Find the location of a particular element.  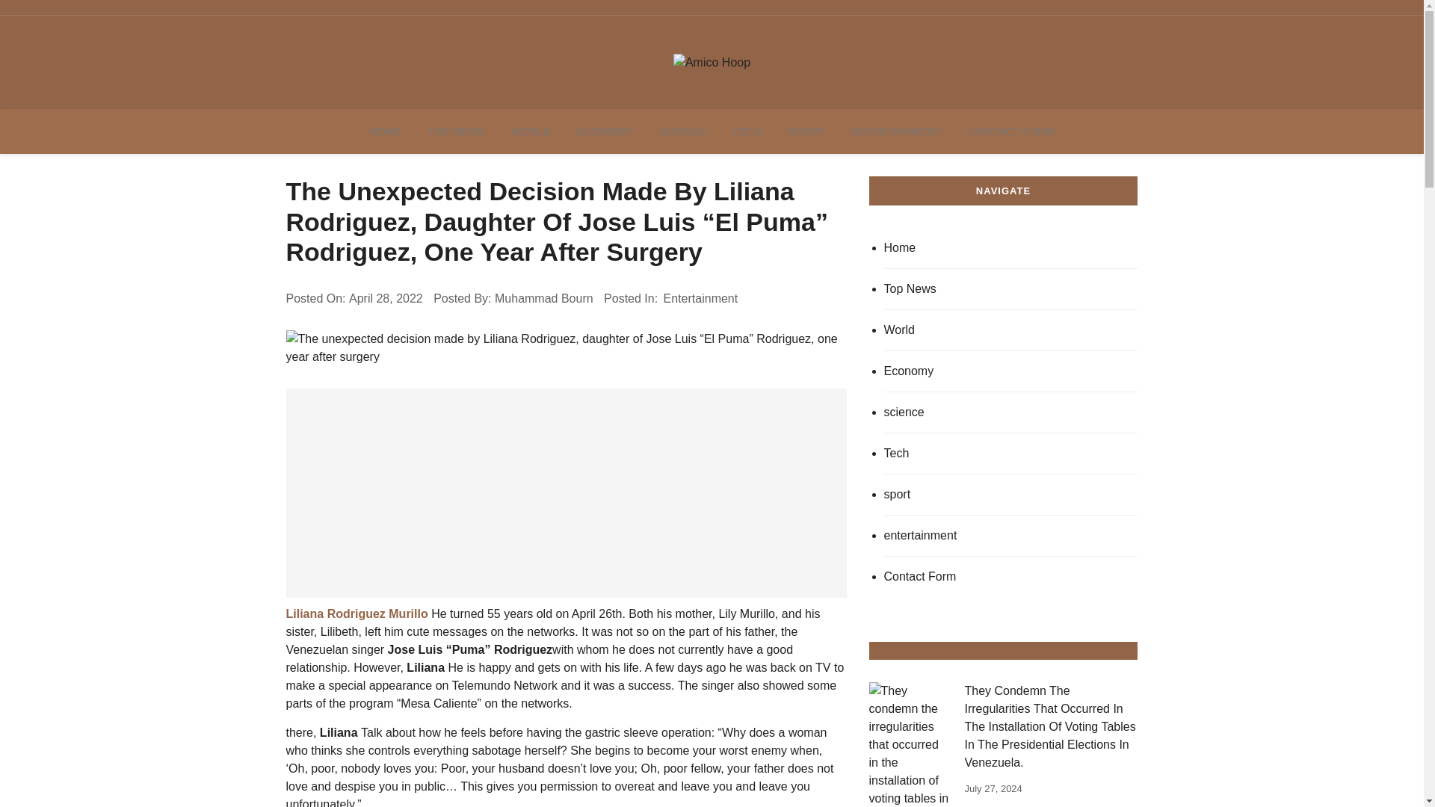

WORLD is located at coordinates (531, 132).